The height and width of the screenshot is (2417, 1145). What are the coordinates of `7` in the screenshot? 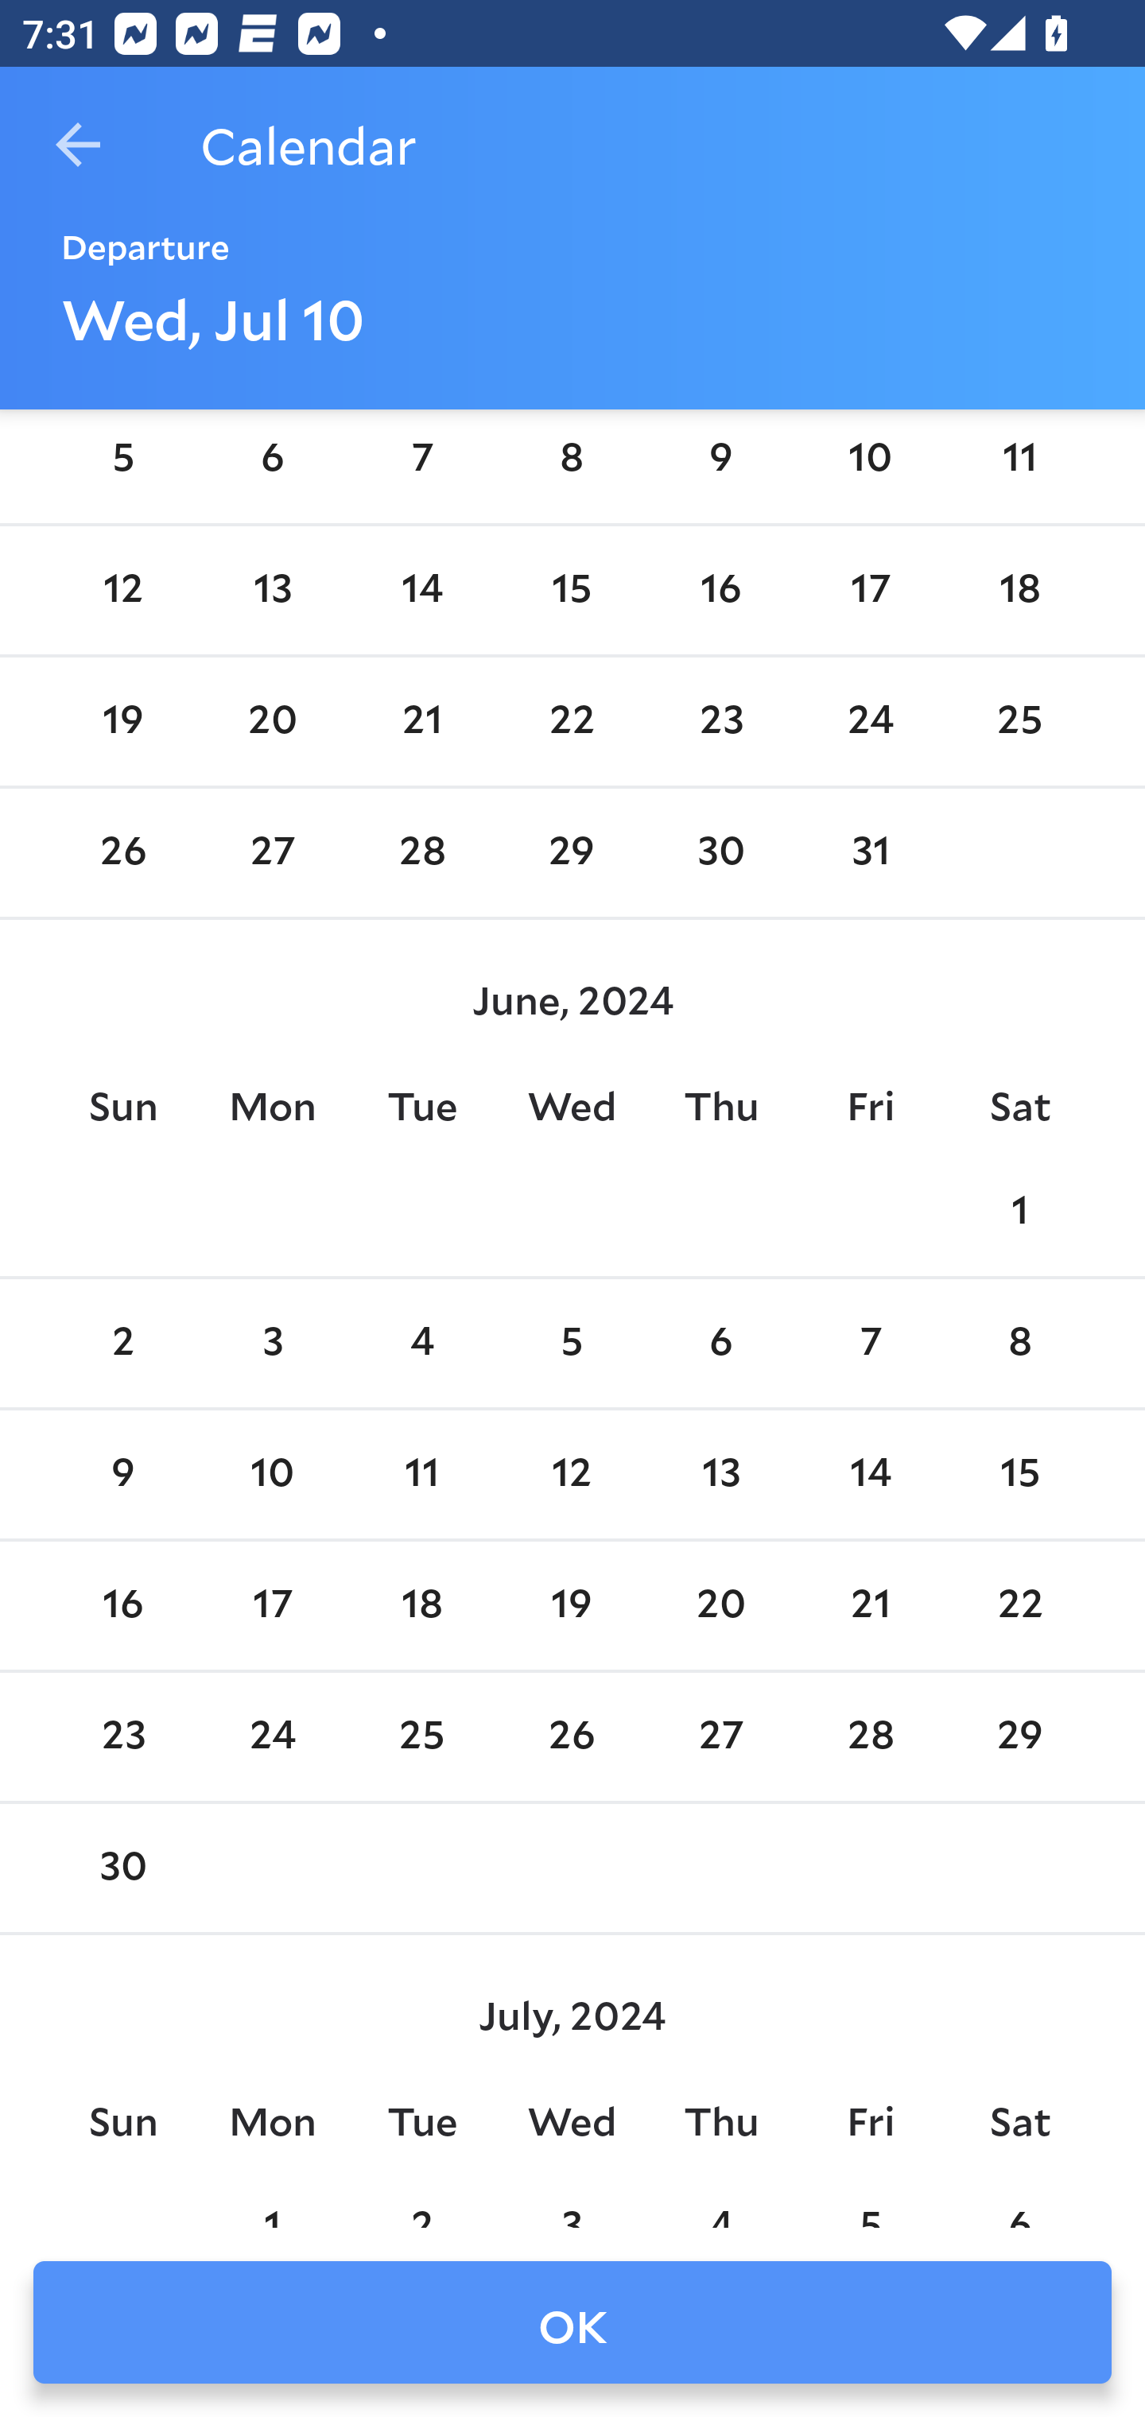 It's located at (870, 1344).